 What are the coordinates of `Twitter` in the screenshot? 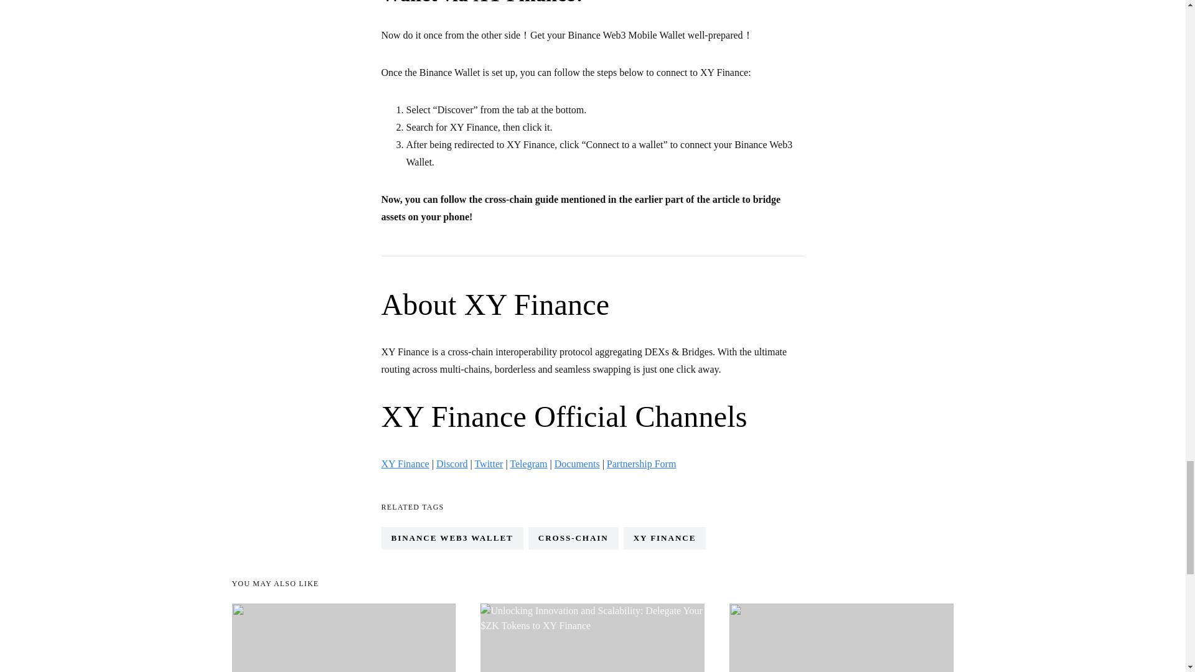 It's located at (489, 463).